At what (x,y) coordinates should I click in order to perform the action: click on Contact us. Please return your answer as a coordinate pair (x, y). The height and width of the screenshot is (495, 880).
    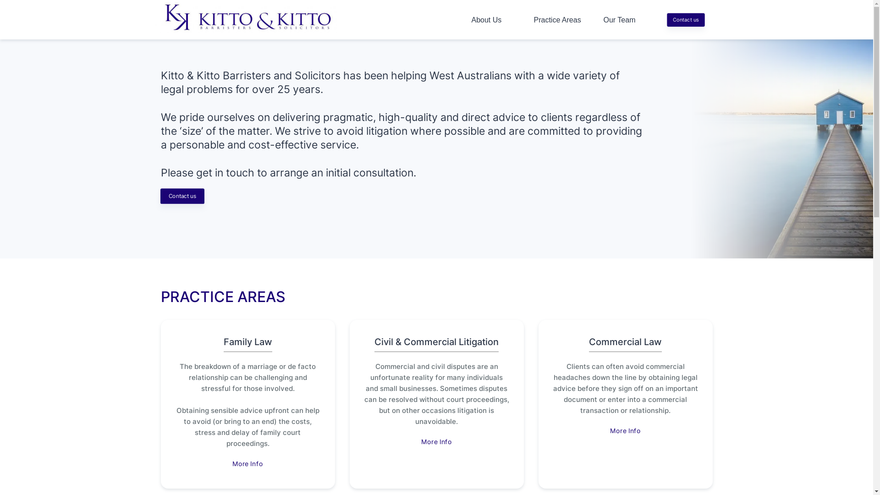
    Looking at the image, I should click on (188, 198).